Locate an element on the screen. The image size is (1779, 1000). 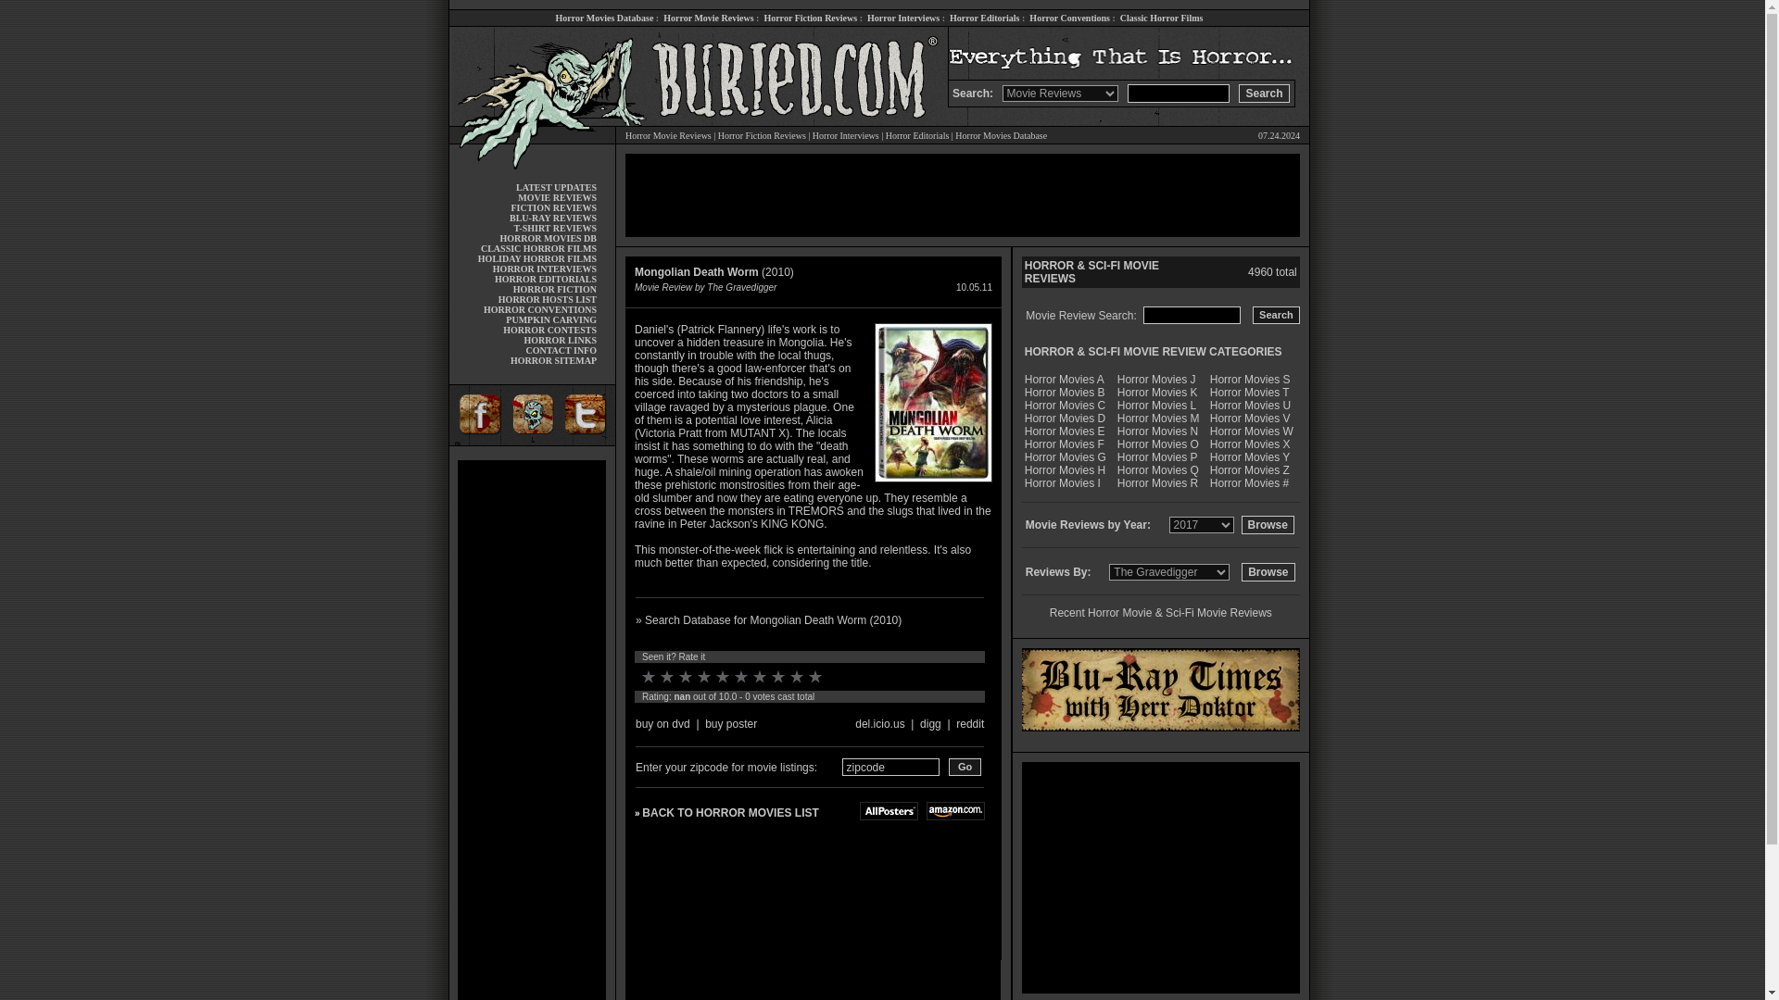
Horror movies, reviews and more at buried.com is located at coordinates (782, 103).